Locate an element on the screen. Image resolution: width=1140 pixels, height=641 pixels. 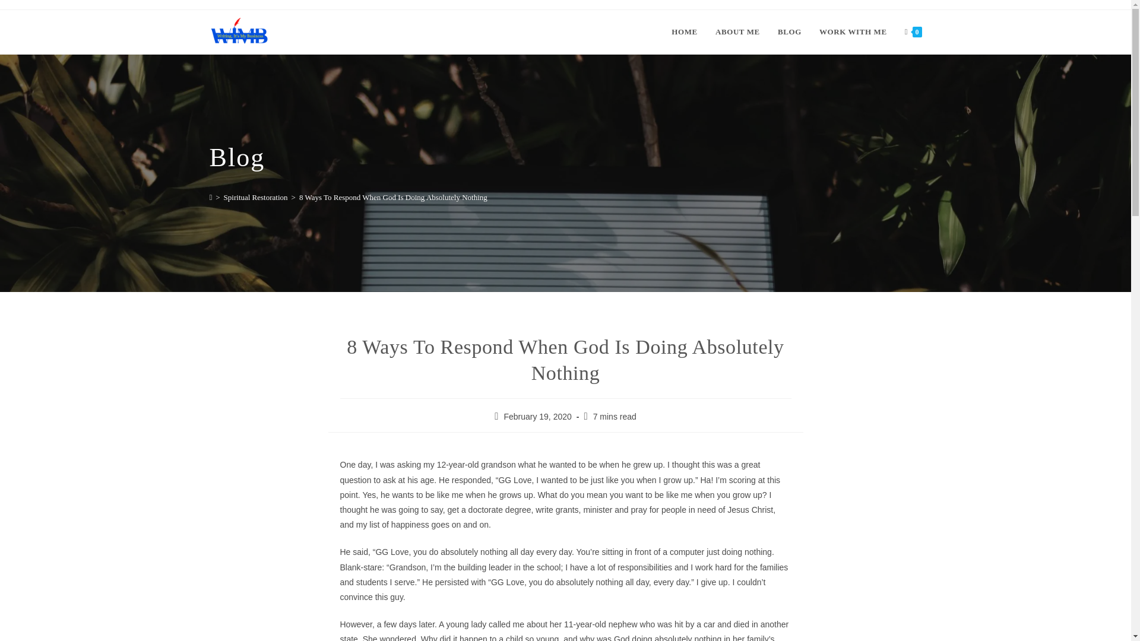
HOME is located at coordinates (684, 32).